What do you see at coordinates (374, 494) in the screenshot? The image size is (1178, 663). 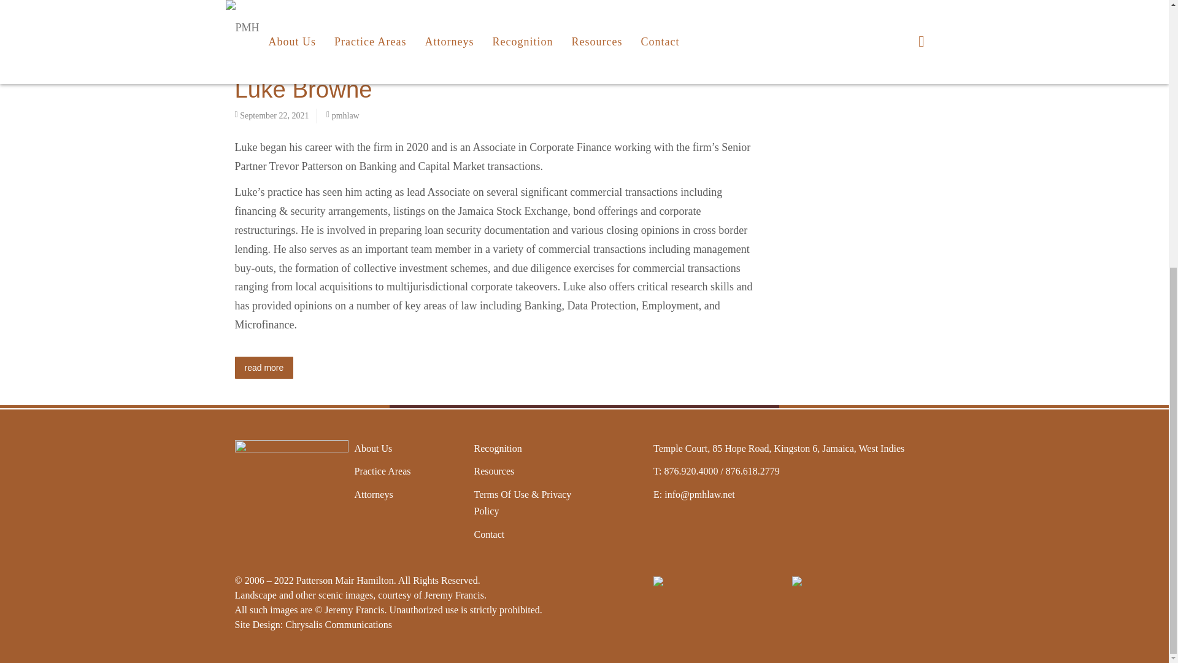 I see `Attorneys` at bounding box center [374, 494].